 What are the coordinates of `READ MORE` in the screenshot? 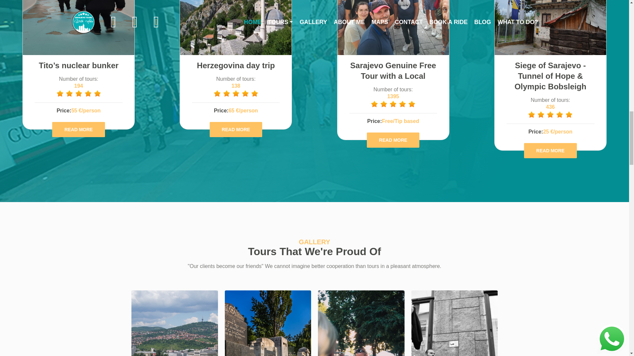 It's located at (79, 129).